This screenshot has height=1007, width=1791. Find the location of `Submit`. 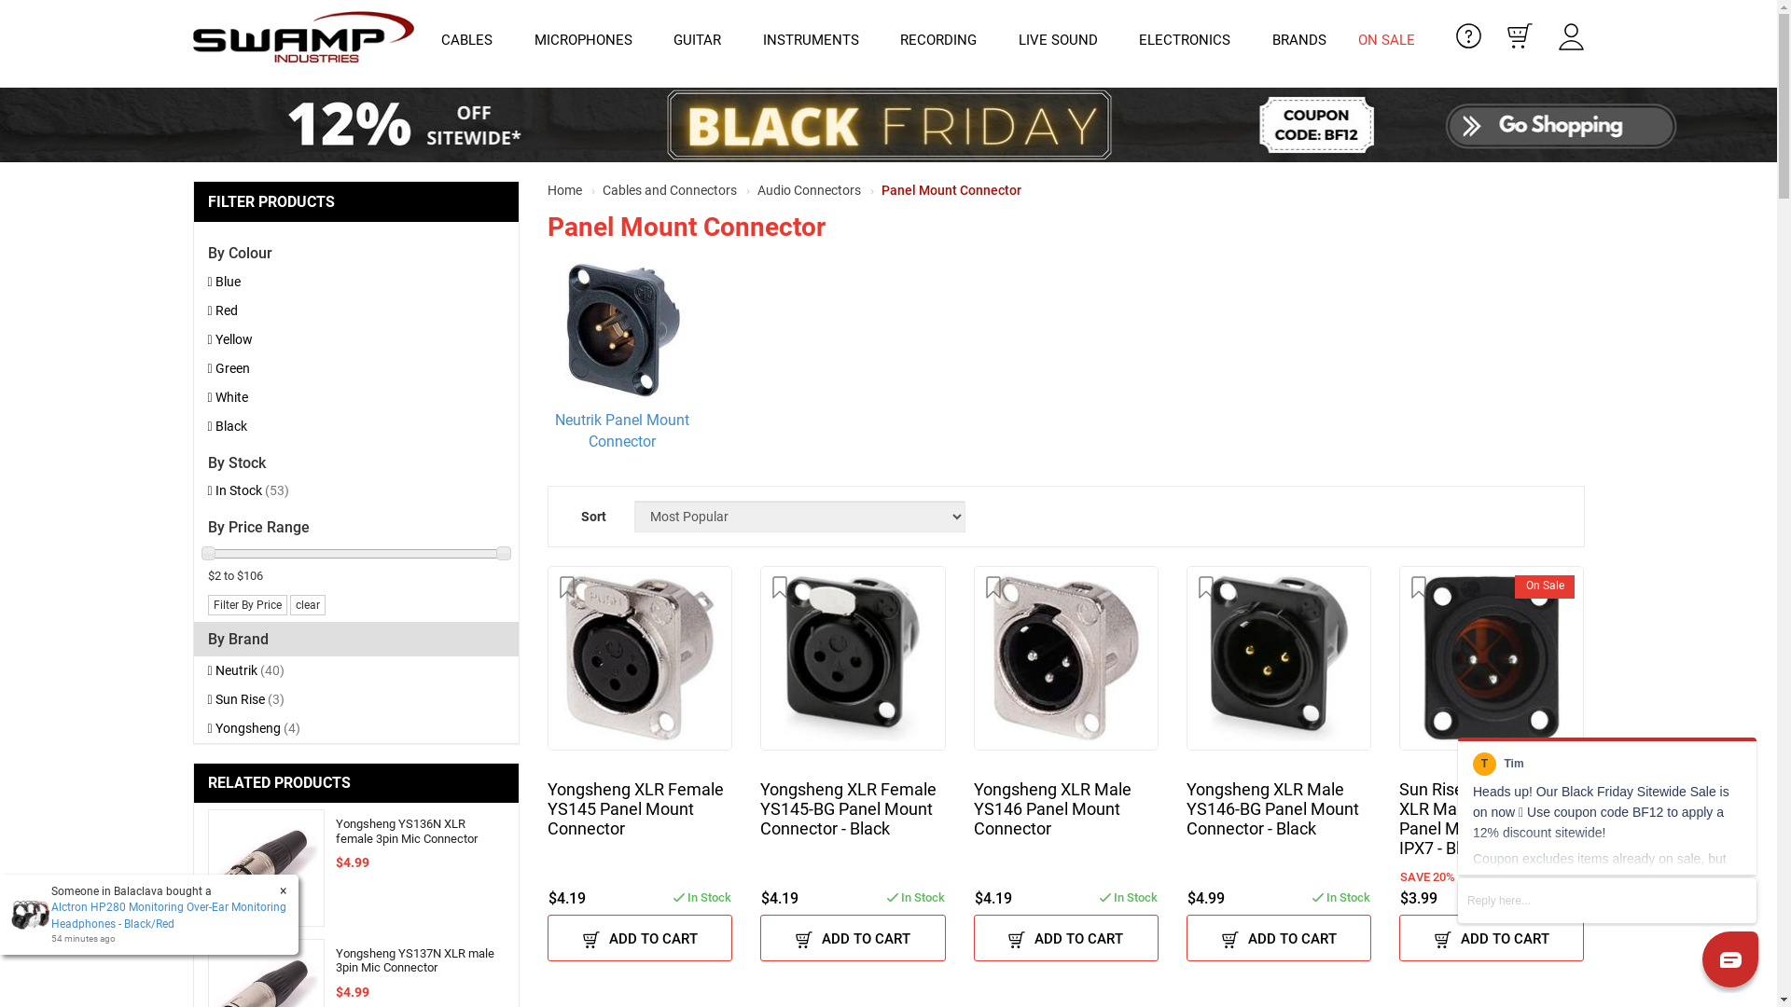

Submit is located at coordinates (32, 11).